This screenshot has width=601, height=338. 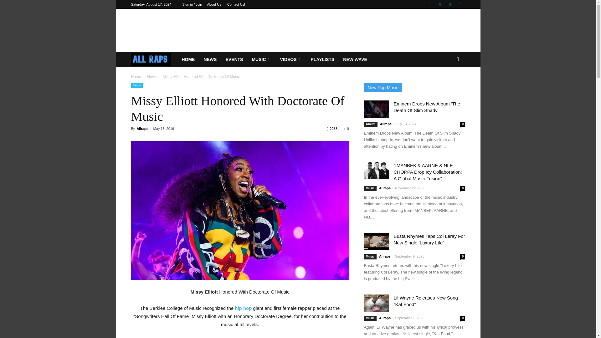 I want to click on About Us, so click(x=214, y=4).